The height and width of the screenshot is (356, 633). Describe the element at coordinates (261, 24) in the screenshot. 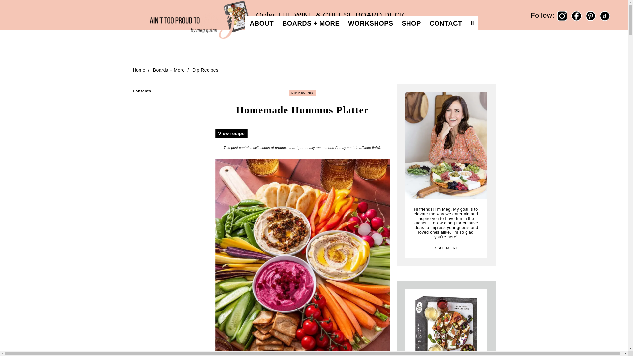

I see `ABOUT` at that location.